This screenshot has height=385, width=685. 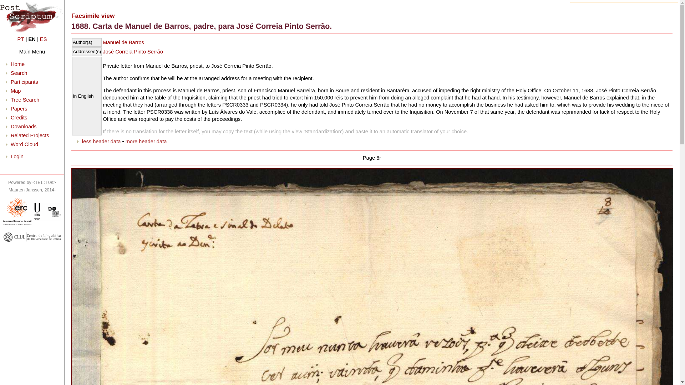 I want to click on Manuel de Barros      , so click(x=128, y=42).